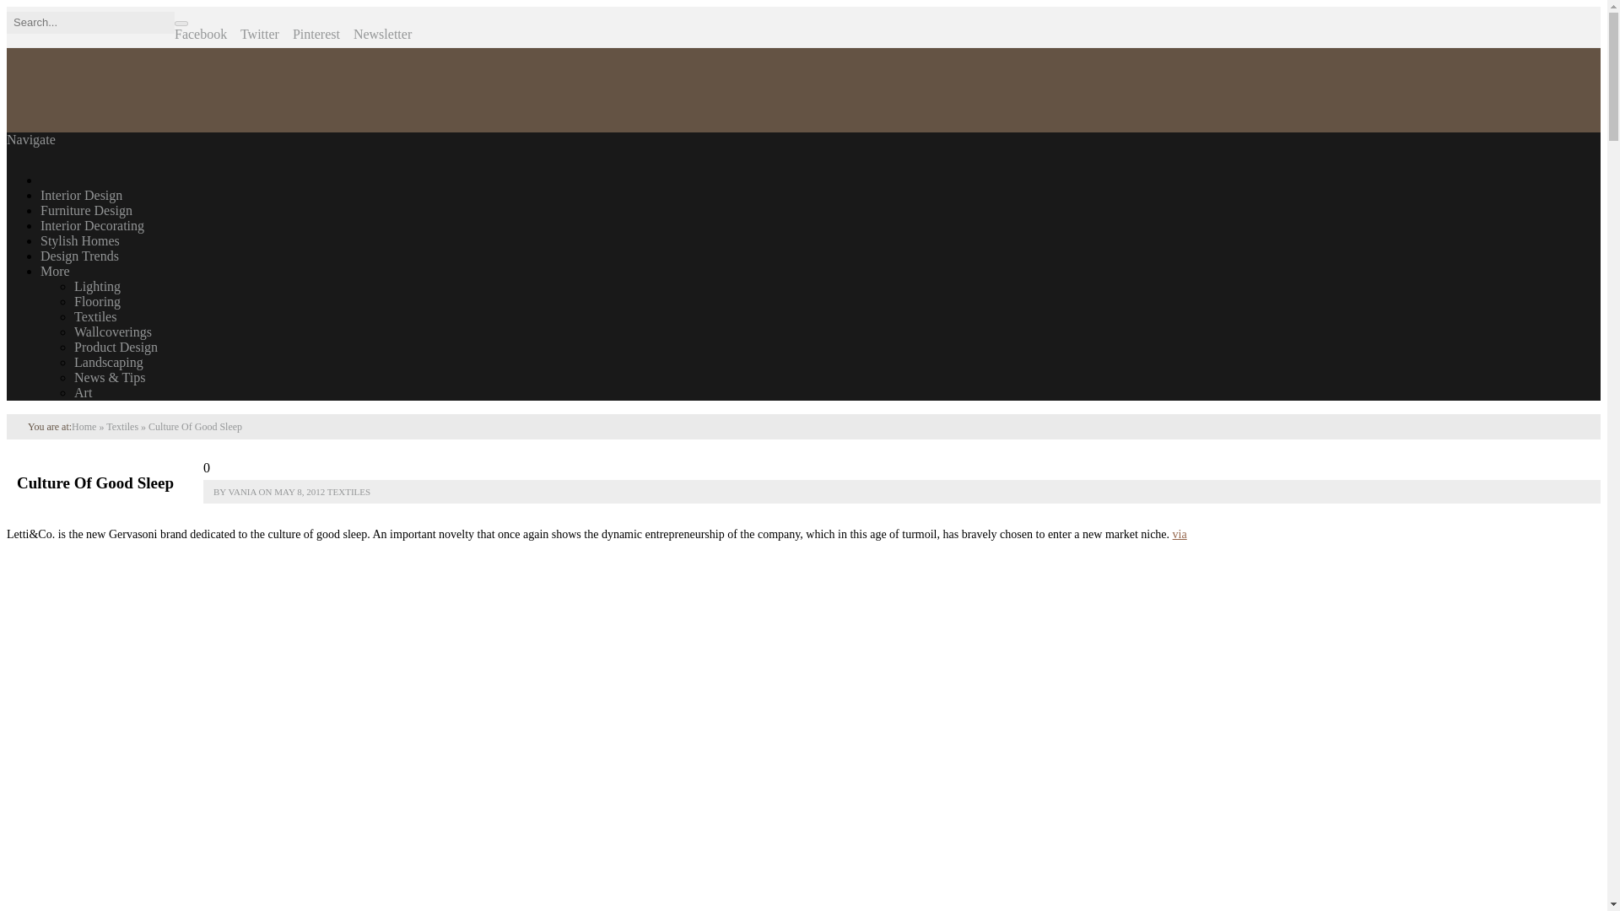  Describe the element at coordinates (316, 34) in the screenshot. I see `Follow us on Pinterest` at that location.